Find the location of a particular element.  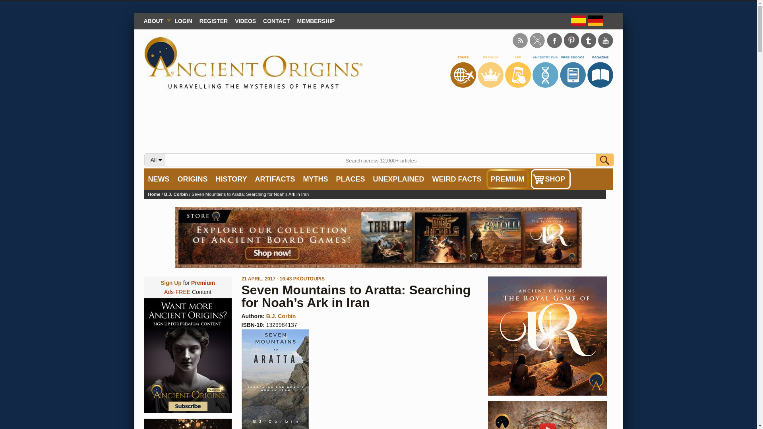

CONTACT is located at coordinates (276, 21).